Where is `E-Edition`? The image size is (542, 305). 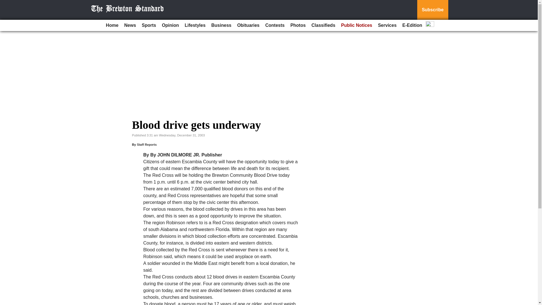
E-Edition is located at coordinates (412, 25).